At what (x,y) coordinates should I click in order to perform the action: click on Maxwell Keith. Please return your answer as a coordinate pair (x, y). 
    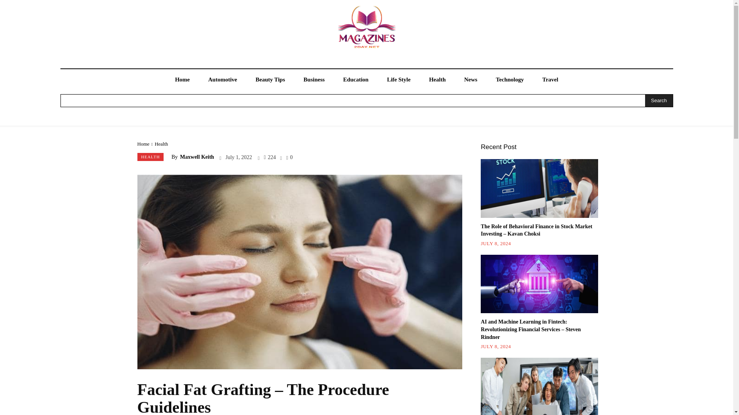
    Looking at the image, I should click on (197, 157).